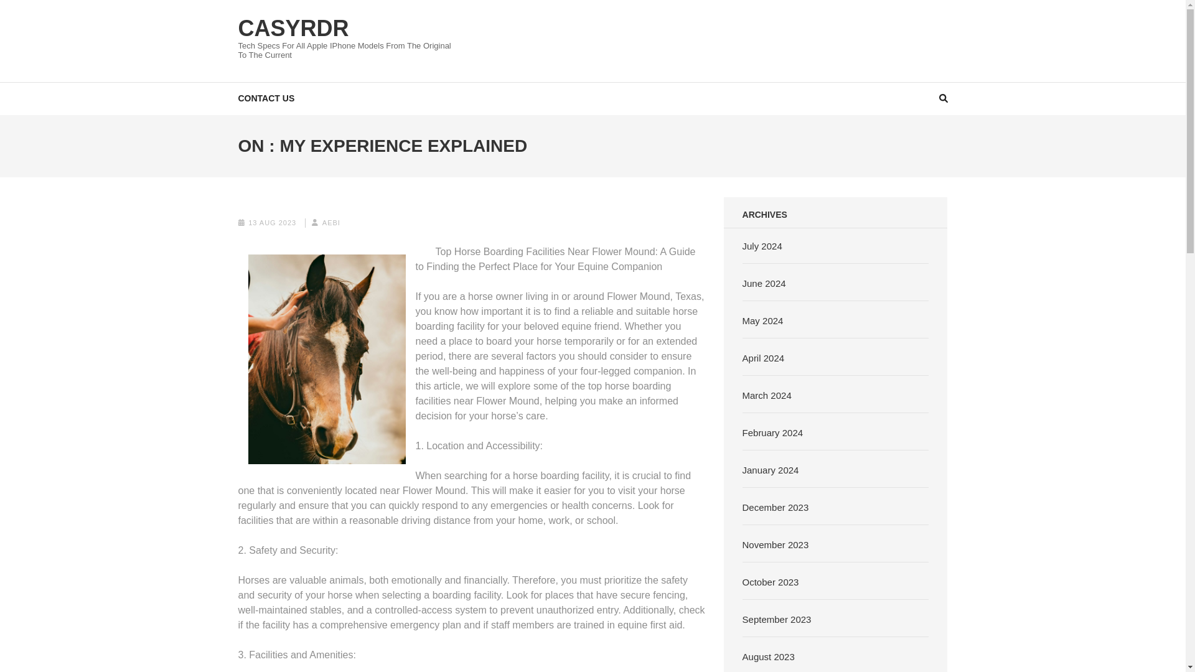 This screenshot has width=1195, height=672. Describe the element at coordinates (776, 506) in the screenshot. I see `December 2023` at that location.